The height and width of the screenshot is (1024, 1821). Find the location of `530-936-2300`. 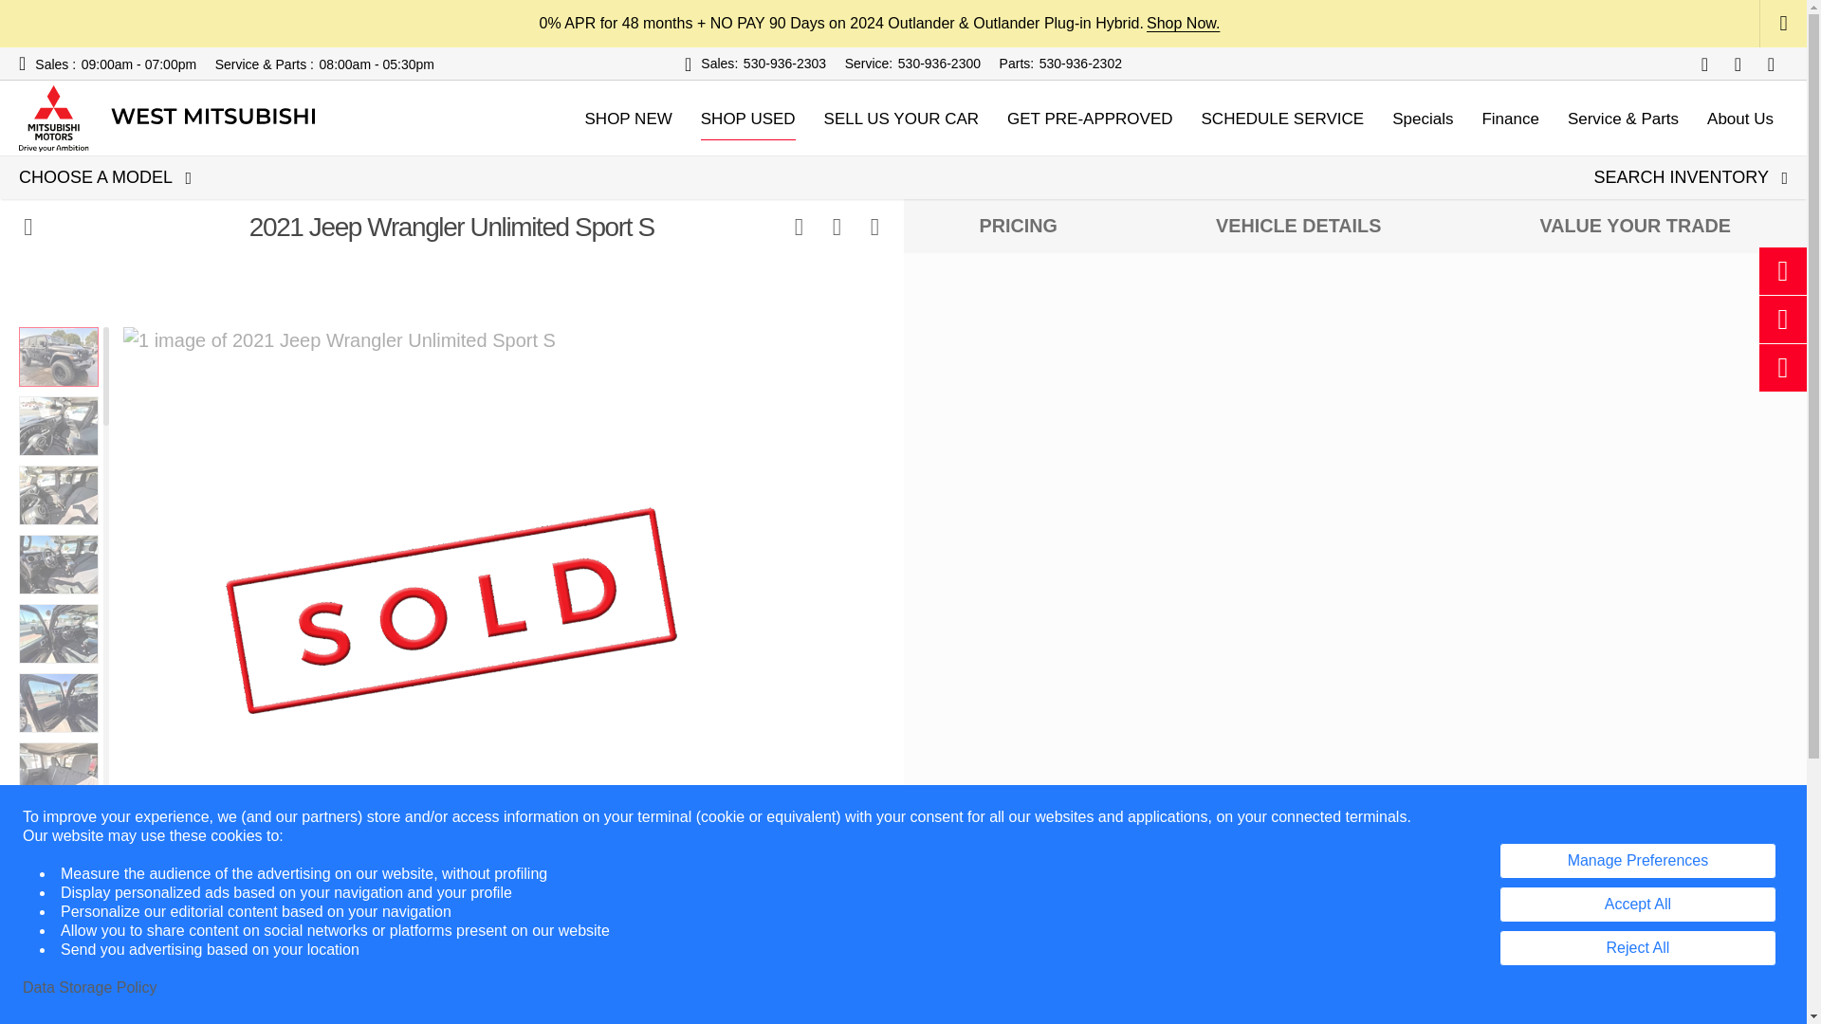

530-936-2300 is located at coordinates (939, 64).